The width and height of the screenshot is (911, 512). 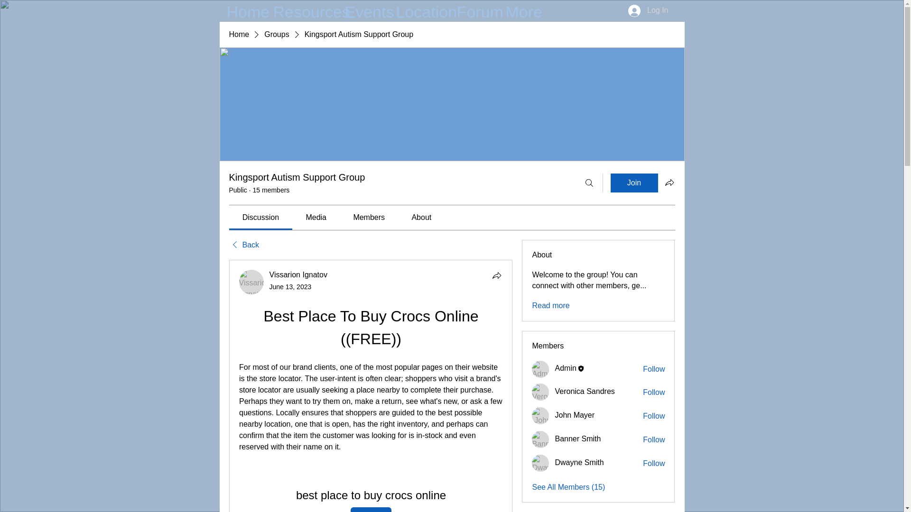 I want to click on Log In, so click(x=648, y=11).